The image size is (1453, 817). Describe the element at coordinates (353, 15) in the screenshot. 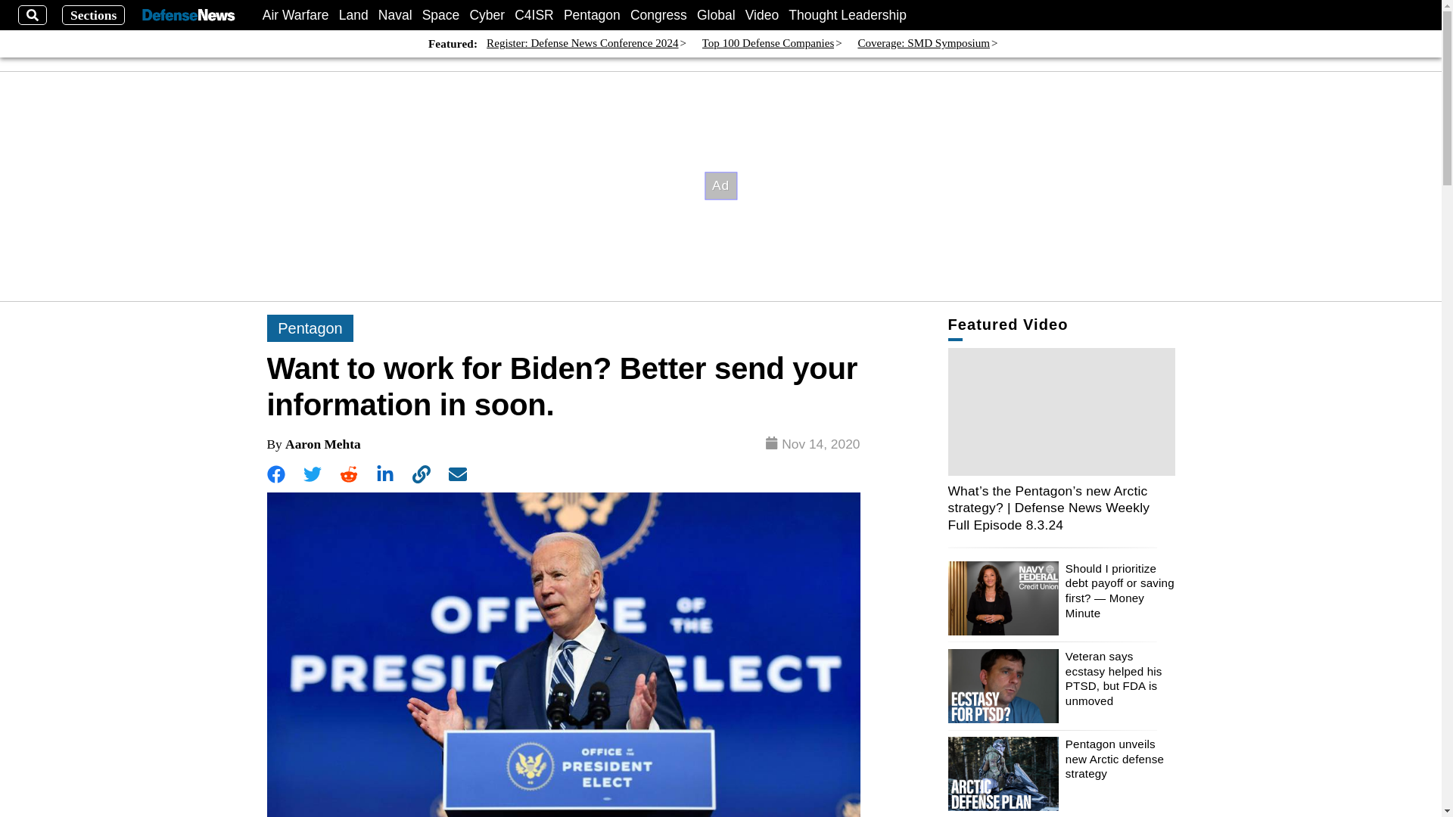

I see `Land` at that location.